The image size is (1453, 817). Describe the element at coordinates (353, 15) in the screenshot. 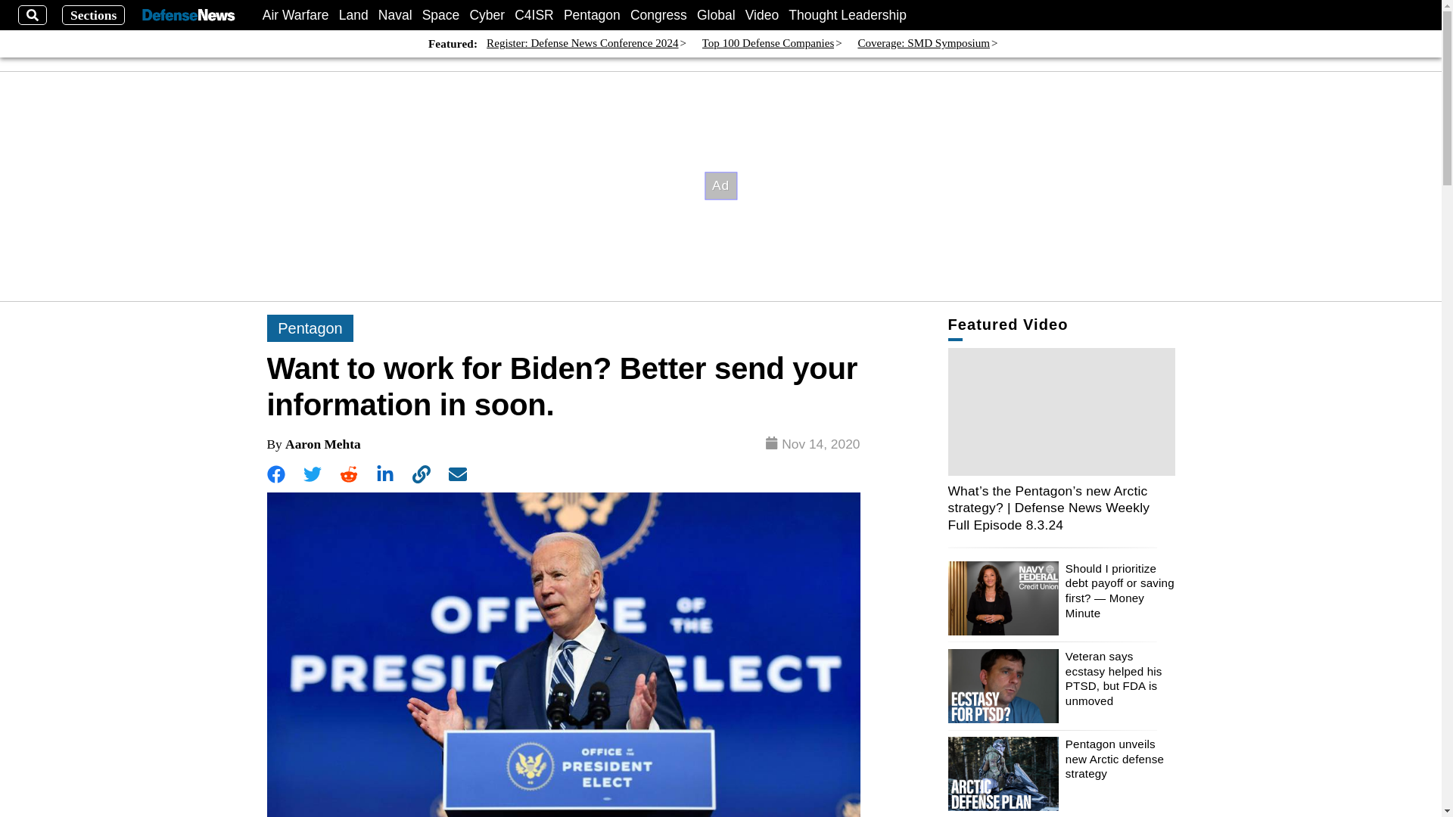

I see `Land` at that location.